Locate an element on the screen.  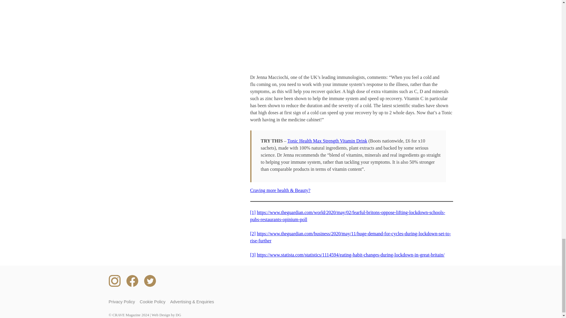
Cookie Policy is located at coordinates (152, 302).